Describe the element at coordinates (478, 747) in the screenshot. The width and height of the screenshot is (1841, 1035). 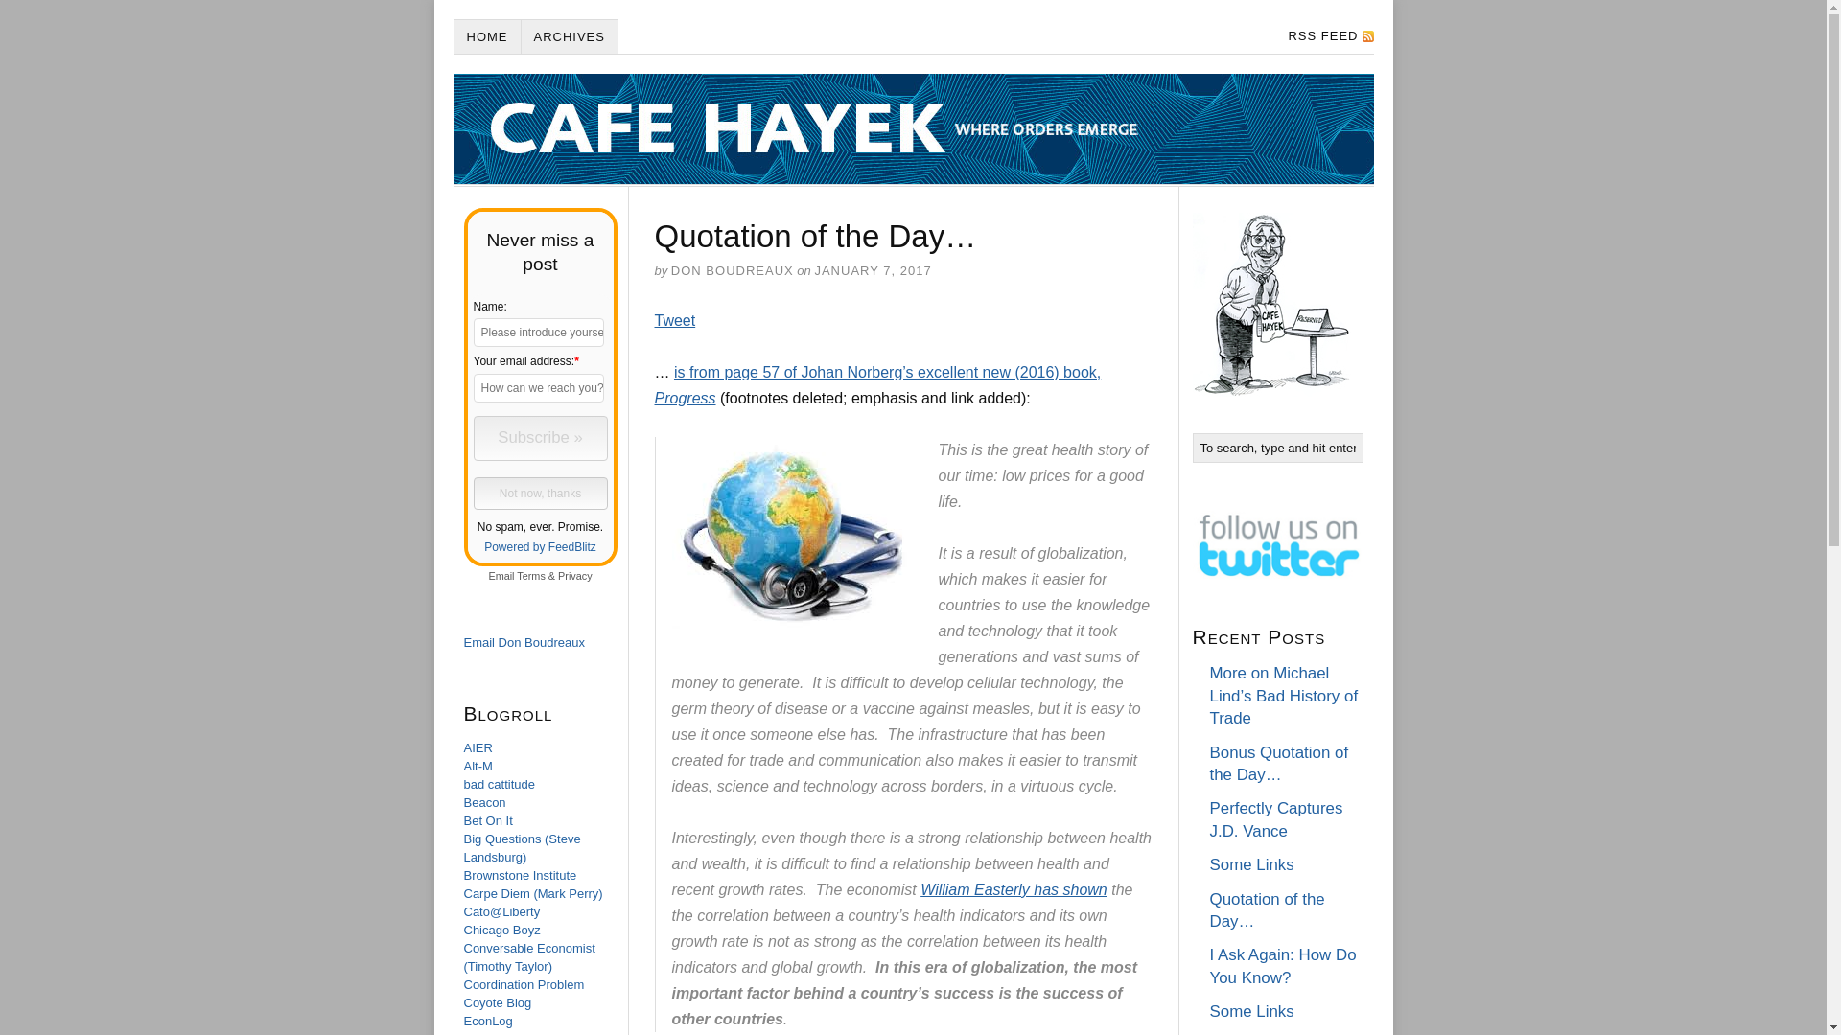
I see `AIER` at that location.